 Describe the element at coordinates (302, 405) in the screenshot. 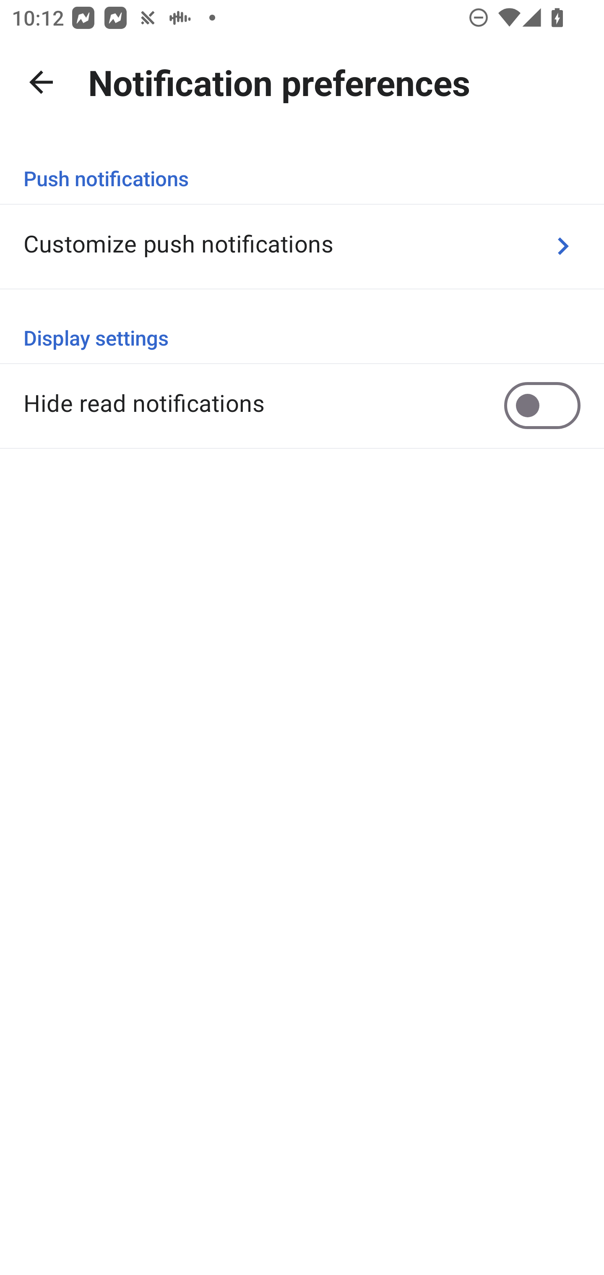

I see `Hide read notifications` at that location.